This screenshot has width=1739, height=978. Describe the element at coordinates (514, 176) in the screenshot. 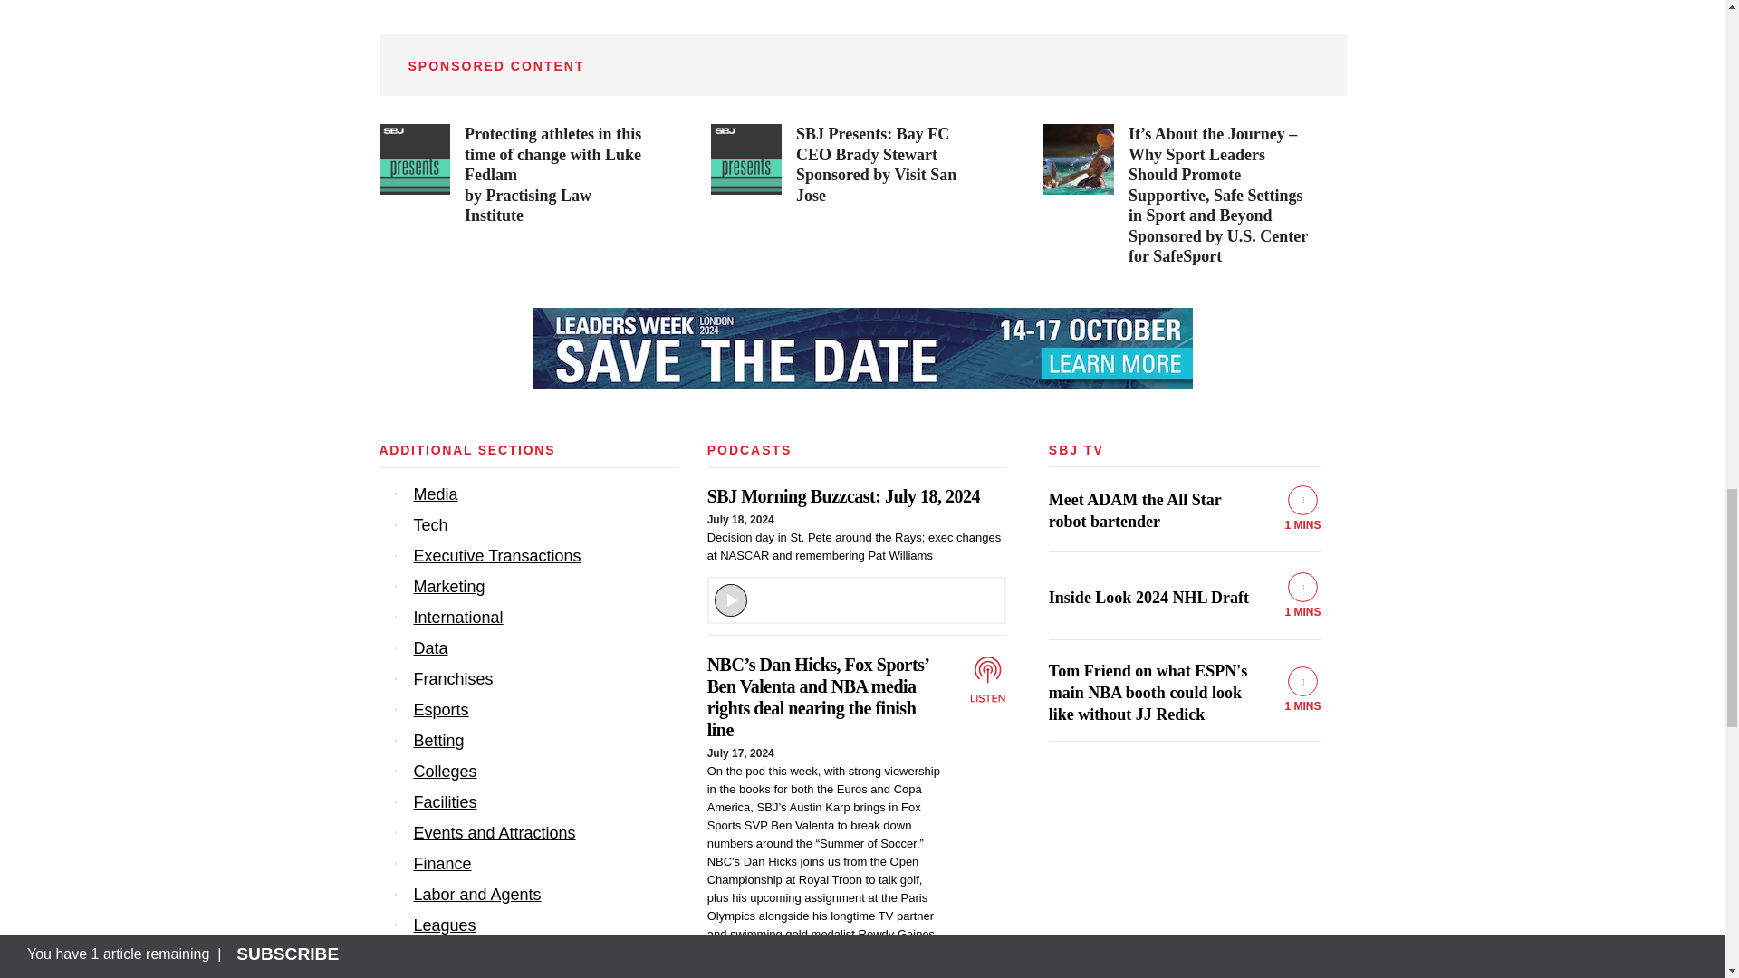

I see `3rd party ad content` at that location.